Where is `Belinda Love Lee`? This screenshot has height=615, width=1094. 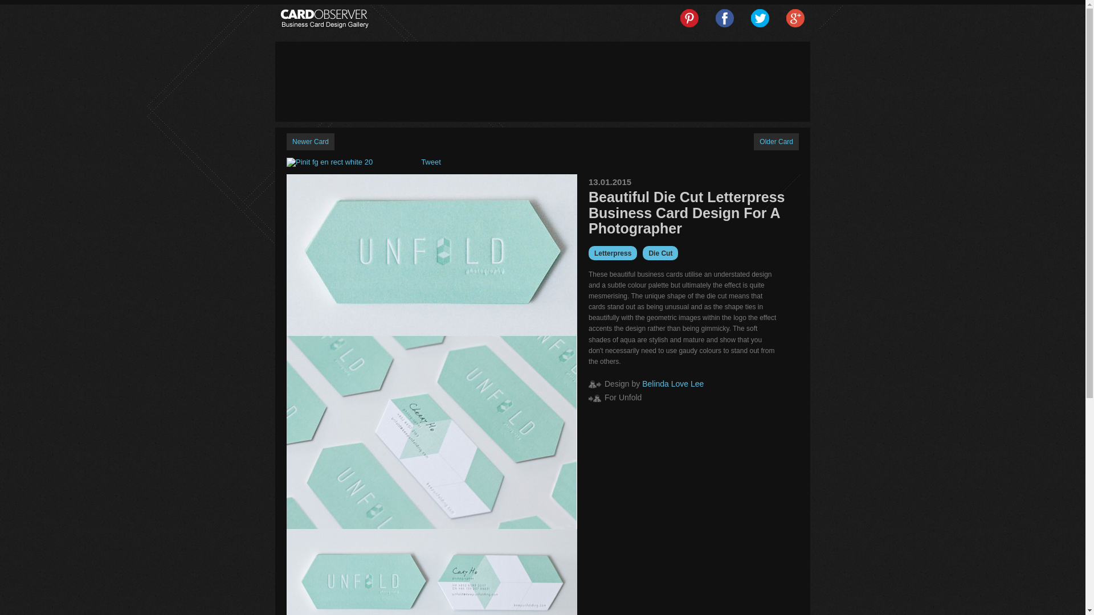
Belinda Love Lee is located at coordinates (672, 384).